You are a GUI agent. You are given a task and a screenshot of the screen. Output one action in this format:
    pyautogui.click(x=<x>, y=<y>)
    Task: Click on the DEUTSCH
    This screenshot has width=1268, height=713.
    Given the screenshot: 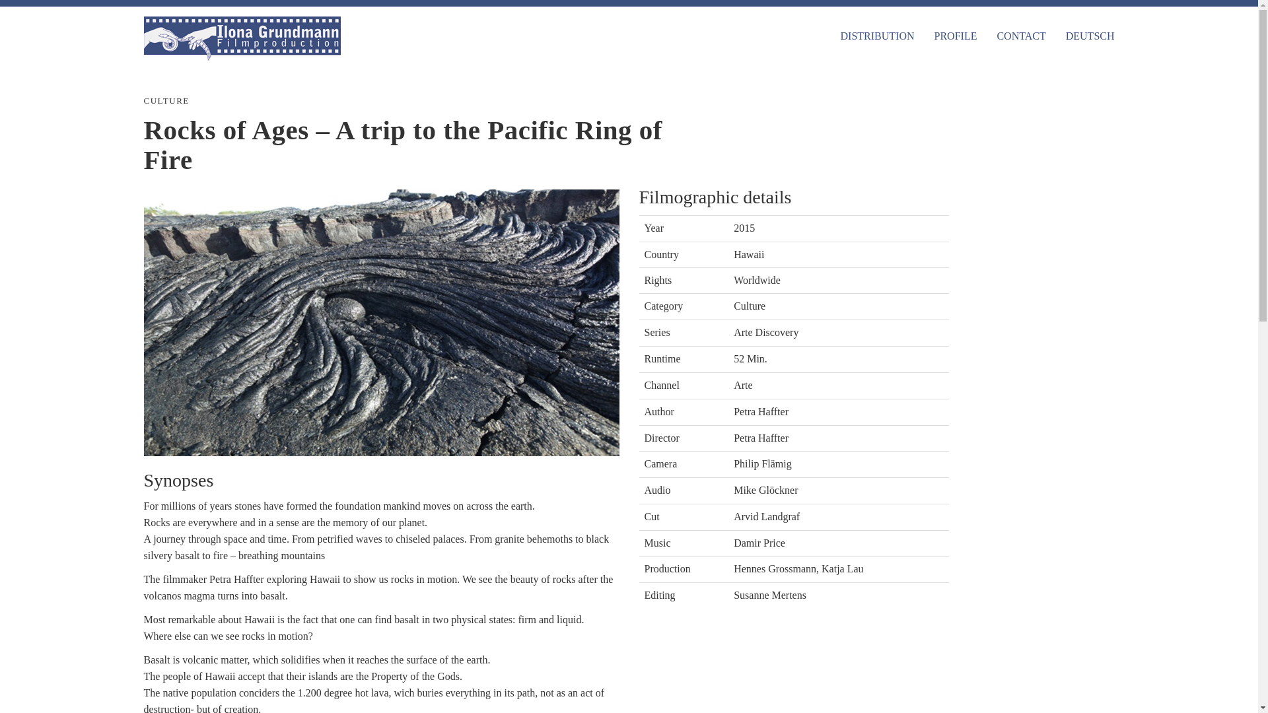 What is the action you would take?
    pyautogui.click(x=1090, y=36)
    